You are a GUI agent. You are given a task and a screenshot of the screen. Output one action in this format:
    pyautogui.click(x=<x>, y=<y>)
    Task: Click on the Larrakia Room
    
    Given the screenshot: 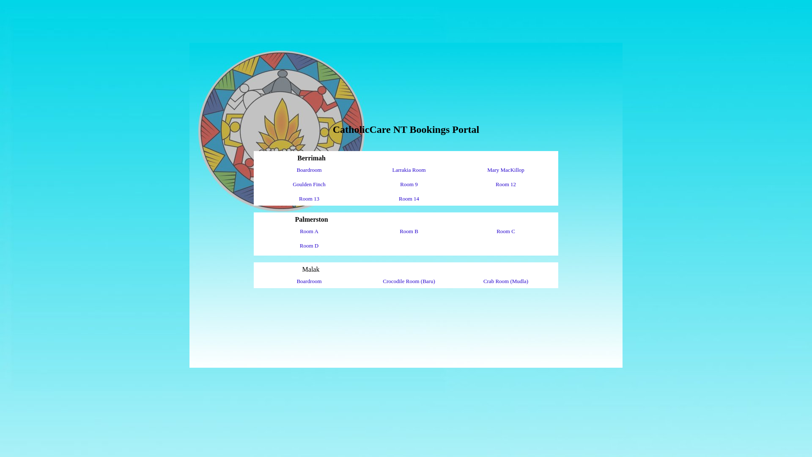 What is the action you would take?
    pyautogui.click(x=409, y=170)
    